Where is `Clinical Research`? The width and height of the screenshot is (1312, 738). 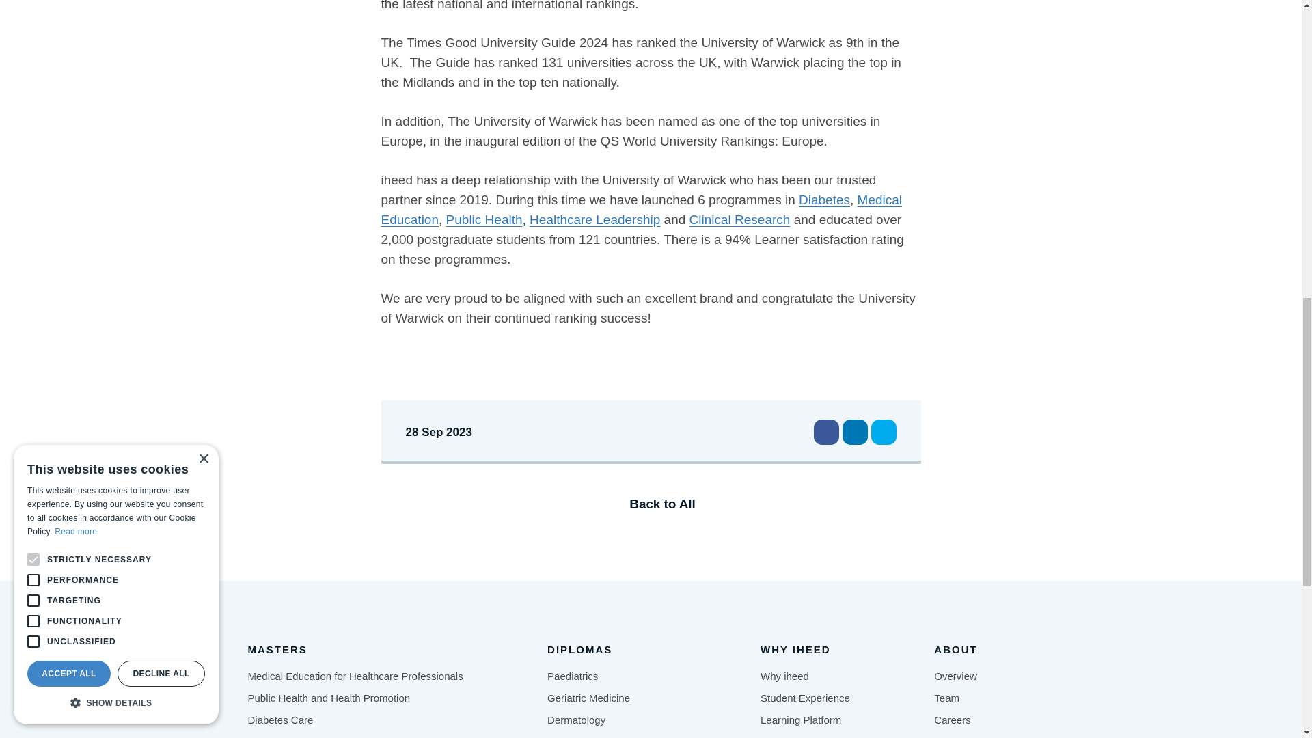 Clinical Research is located at coordinates (740, 219).